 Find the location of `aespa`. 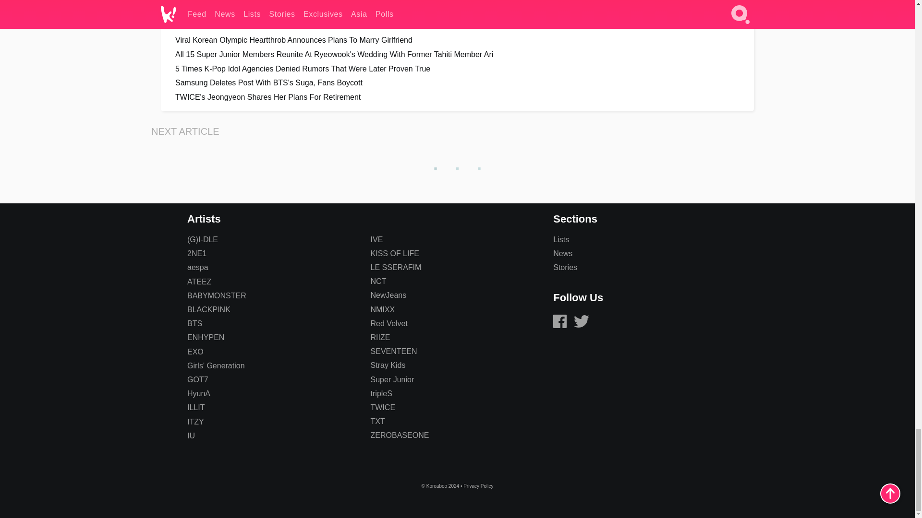

aespa is located at coordinates (197, 267).